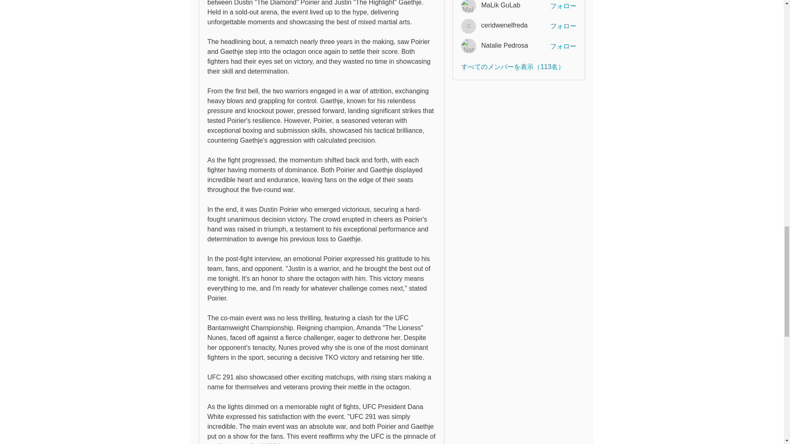 Image resolution: width=790 pixels, height=444 pixels. What do you see at coordinates (504, 25) in the screenshot?
I see `ceridwenelfreda` at bounding box center [504, 25].